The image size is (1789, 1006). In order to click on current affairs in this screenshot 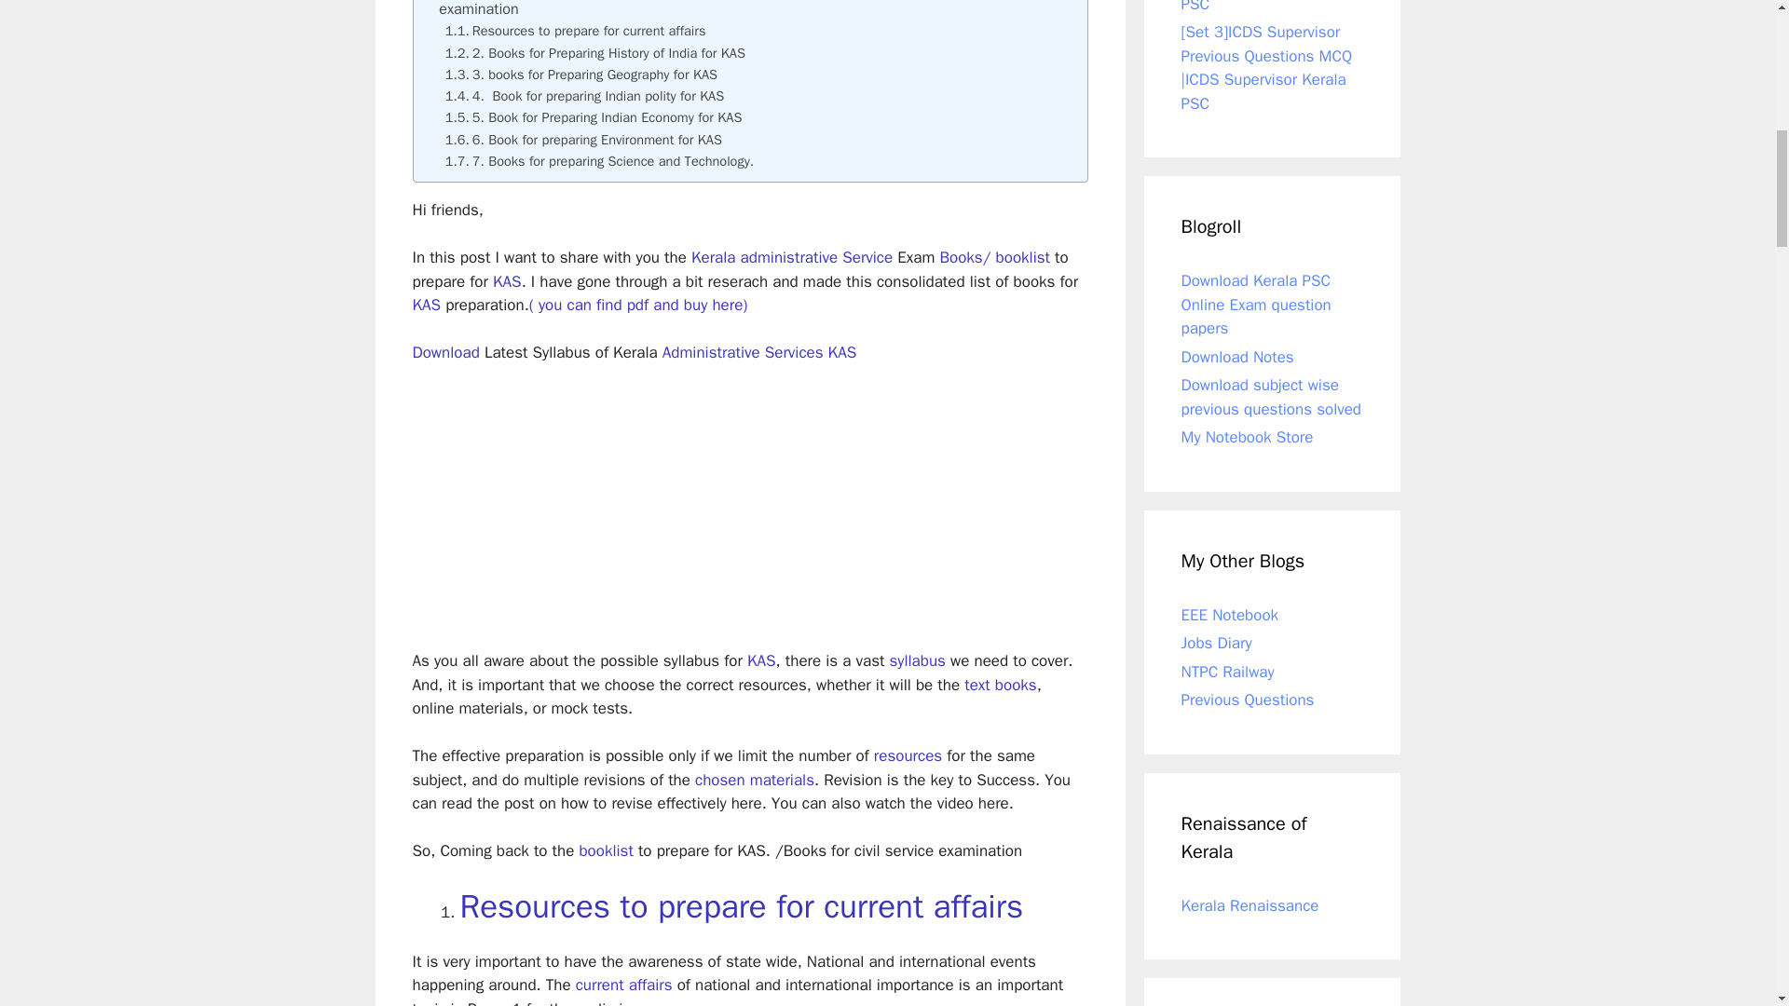, I will do `click(624, 985)`.